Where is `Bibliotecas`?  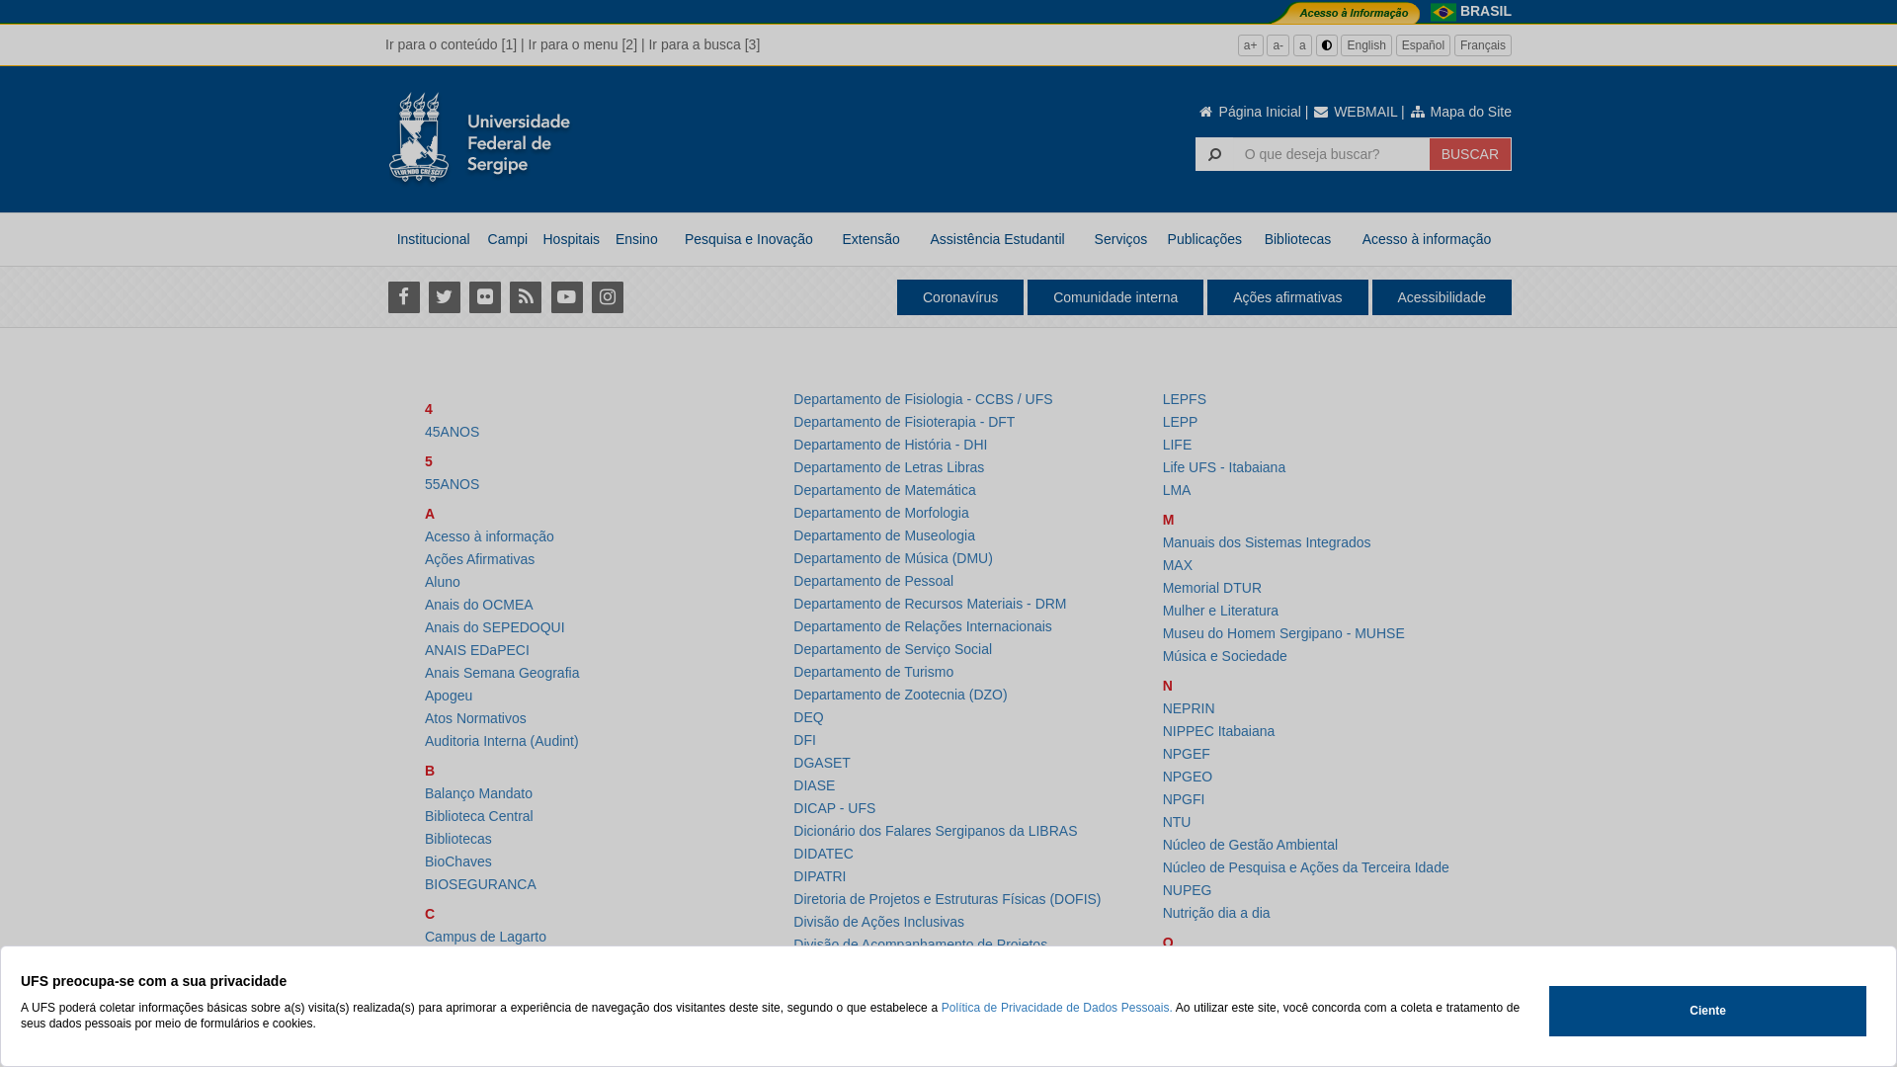 Bibliotecas is located at coordinates (458, 839).